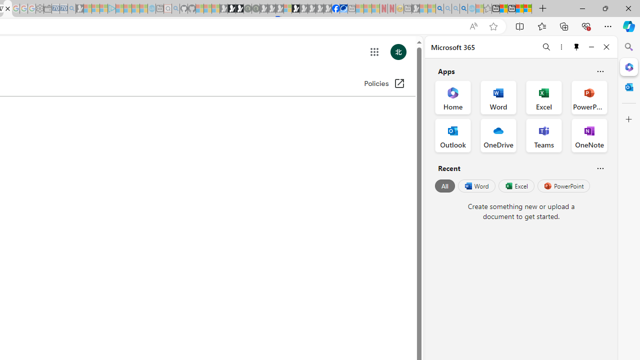 Image resolution: width=640 pixels, height=360 pixels. What do you see at coordinates (374, 52) in the screenshot?
I see `Google apps` at bounding box center [374, 52].